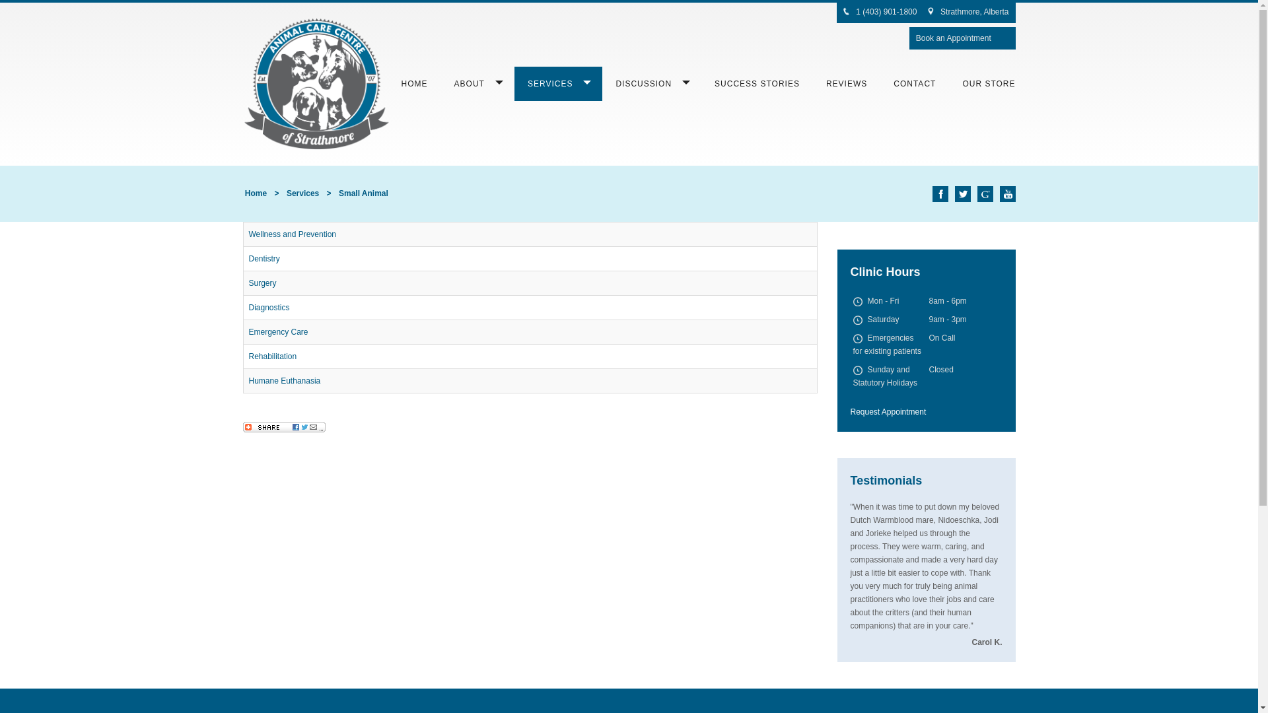 This screenshot has height=713, width=1268. I want to click on Rehabilitation, so click(272, 356).